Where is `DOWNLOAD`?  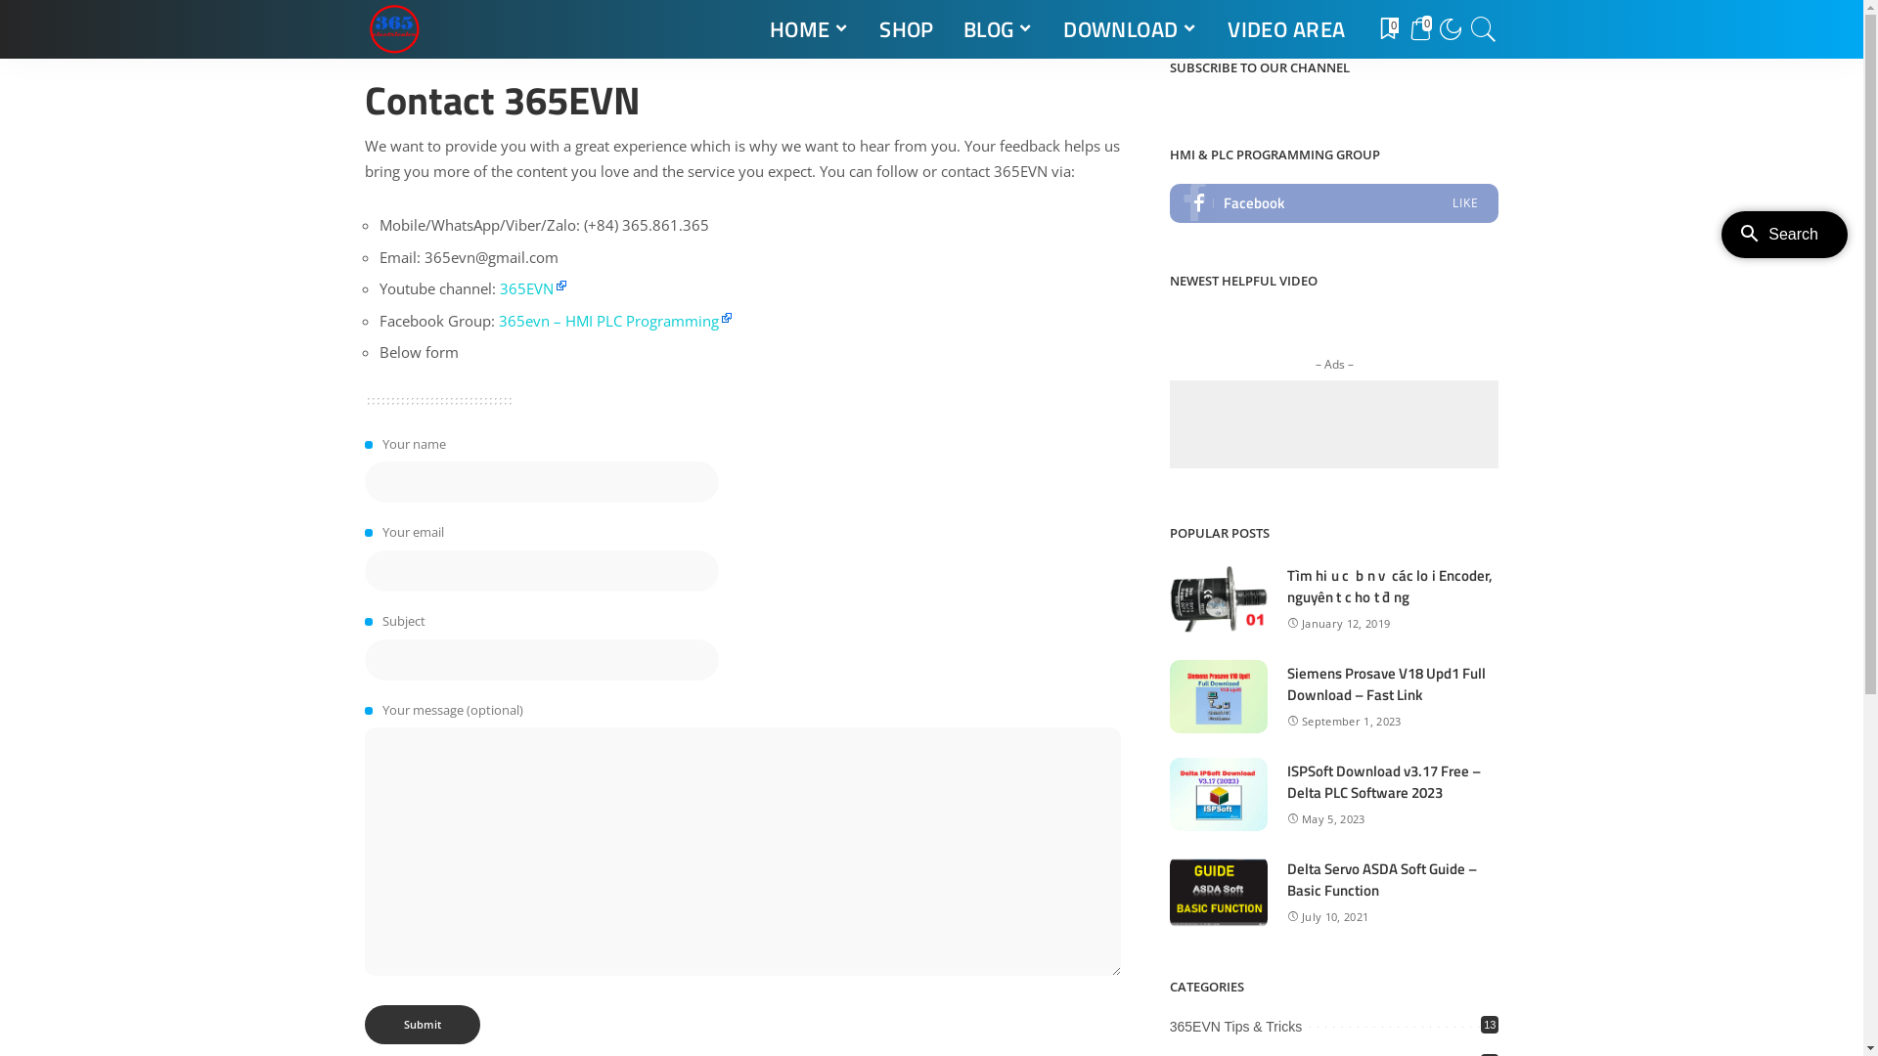
DOWNLOAD is located at coordinates (1131, 29).